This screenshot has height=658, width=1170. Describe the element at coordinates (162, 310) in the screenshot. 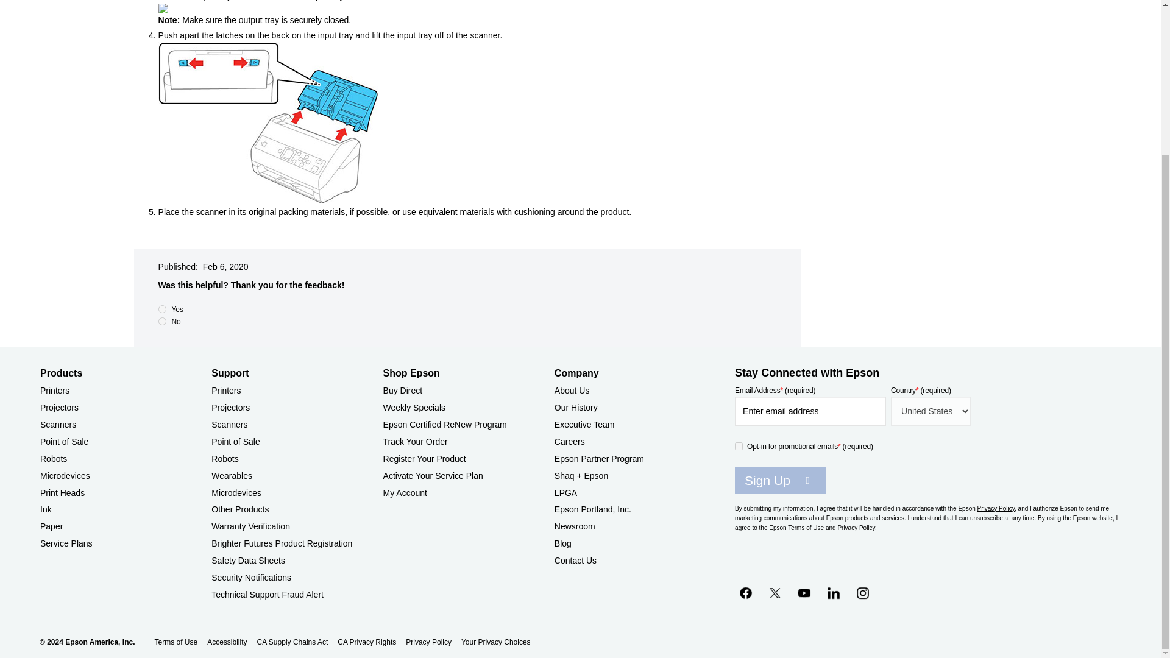

I see `yes` at that location.